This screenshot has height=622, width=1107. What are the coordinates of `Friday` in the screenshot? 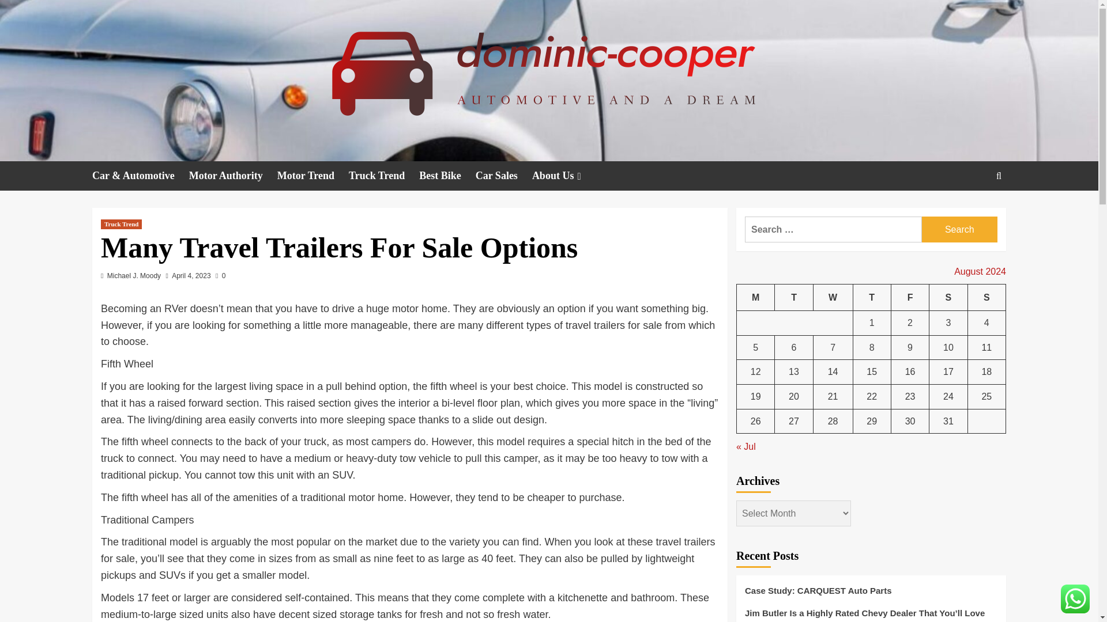 It's located at (910, 297).